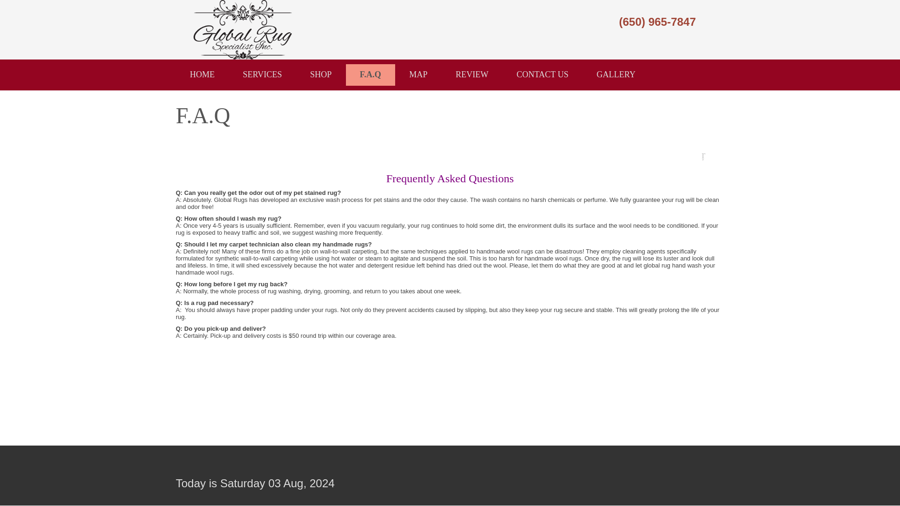 Image resolution: width=900 pixels, height=506 pixels. Describe the element at coordinates (472, 75) in the screenshot. I see `REVIEW` at that location.